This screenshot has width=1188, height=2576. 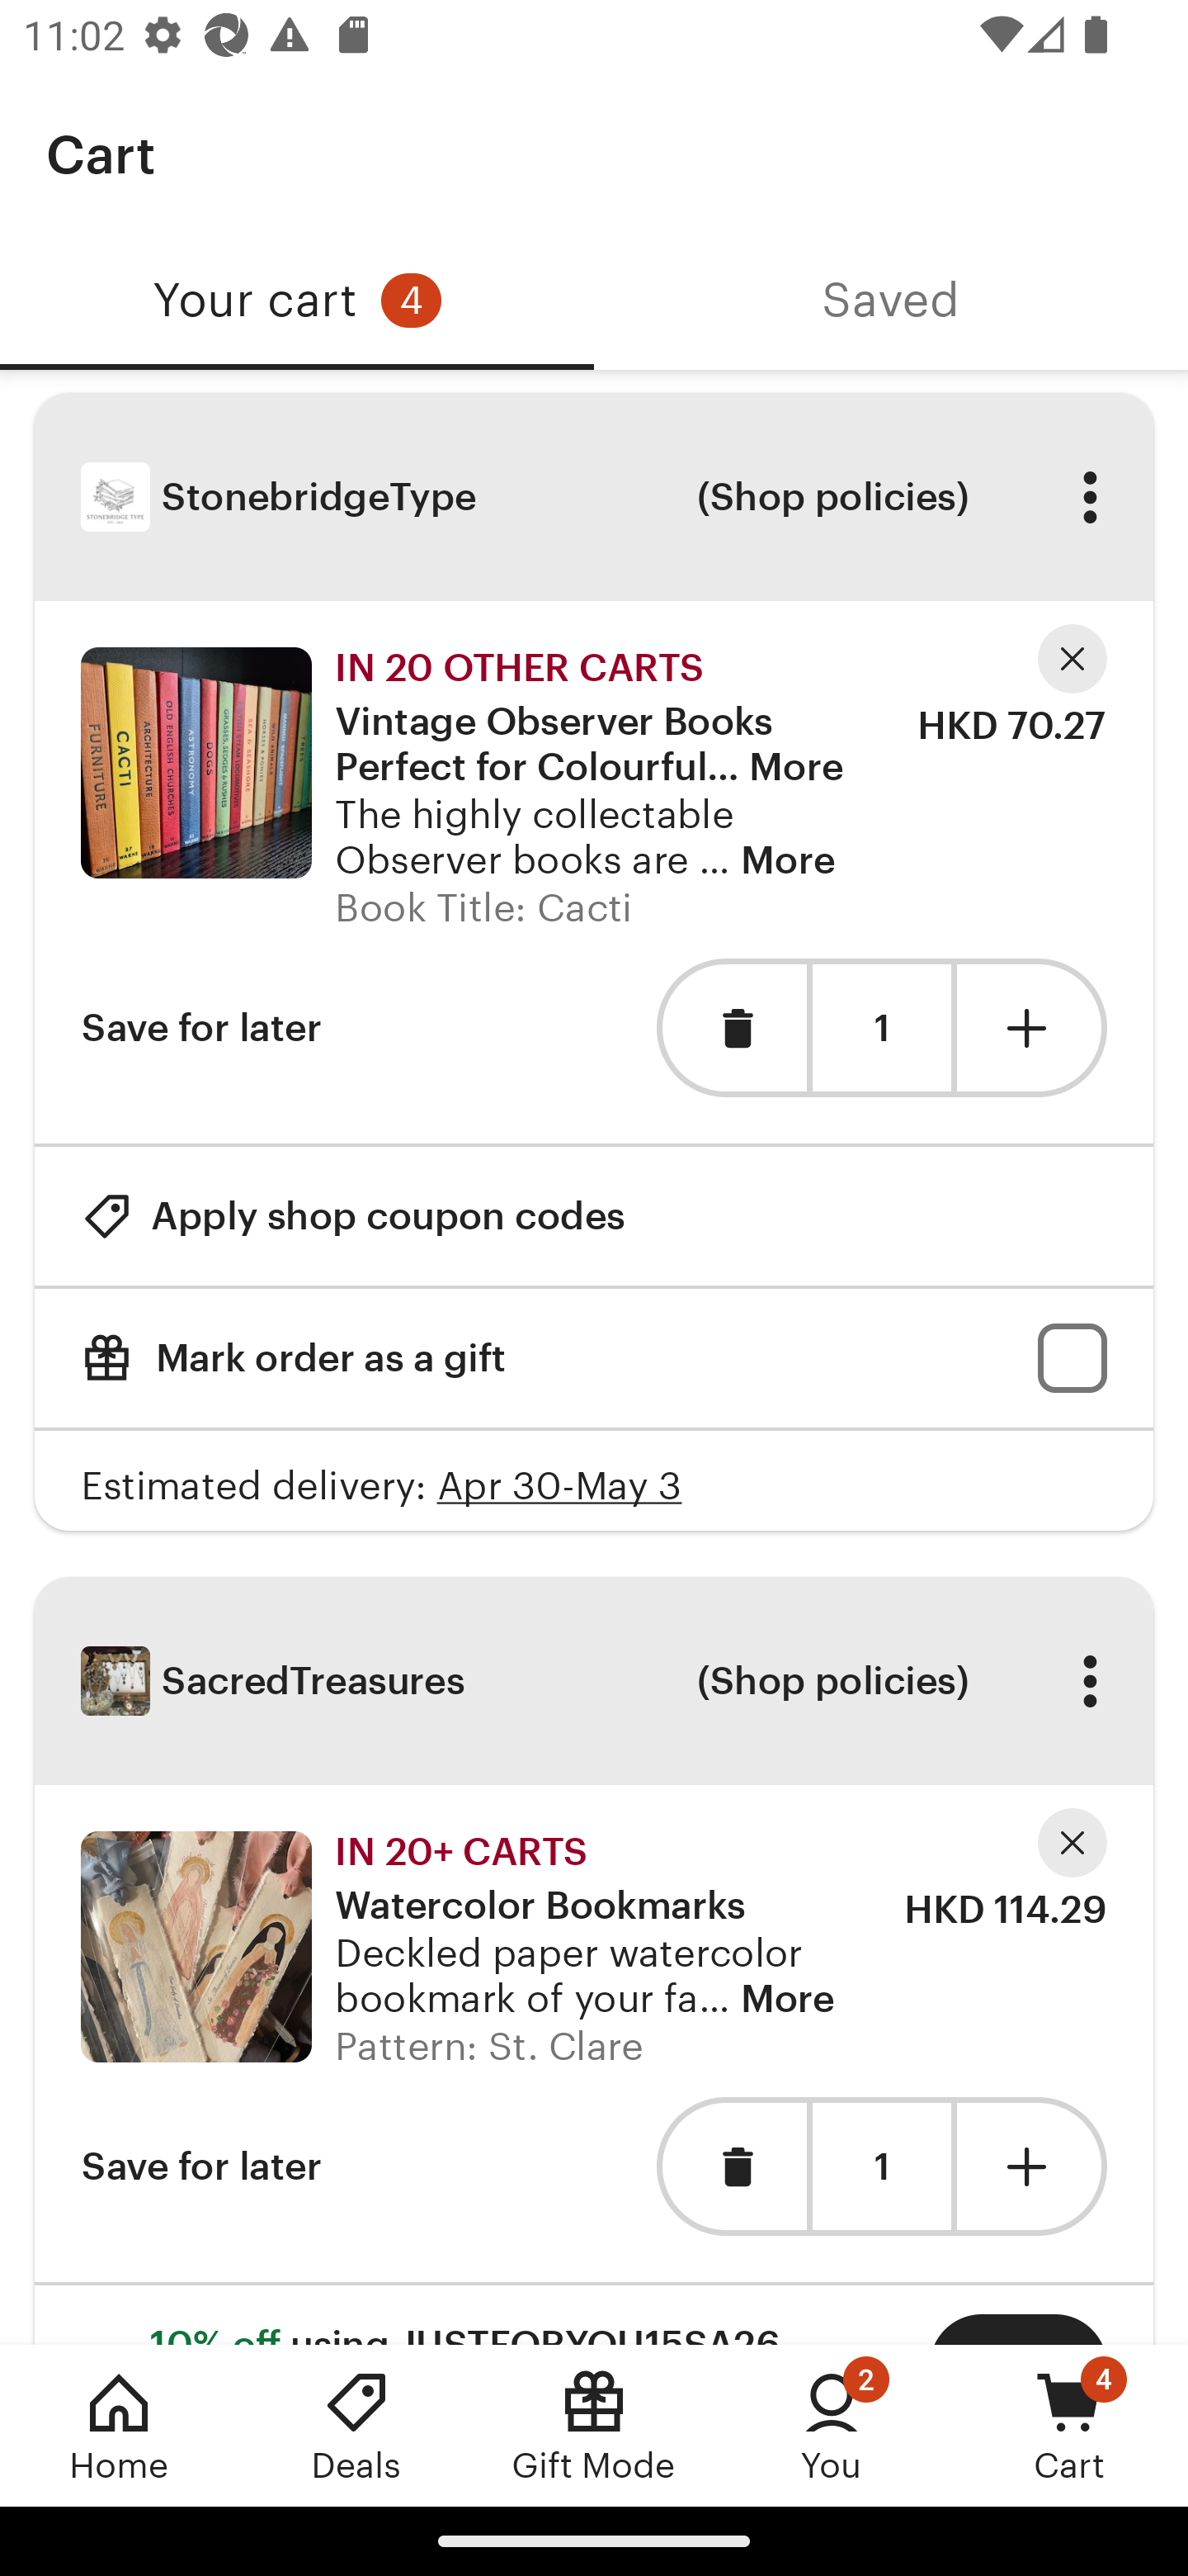 I want to click on Remove item from cart, so click(x=731, y=2166).